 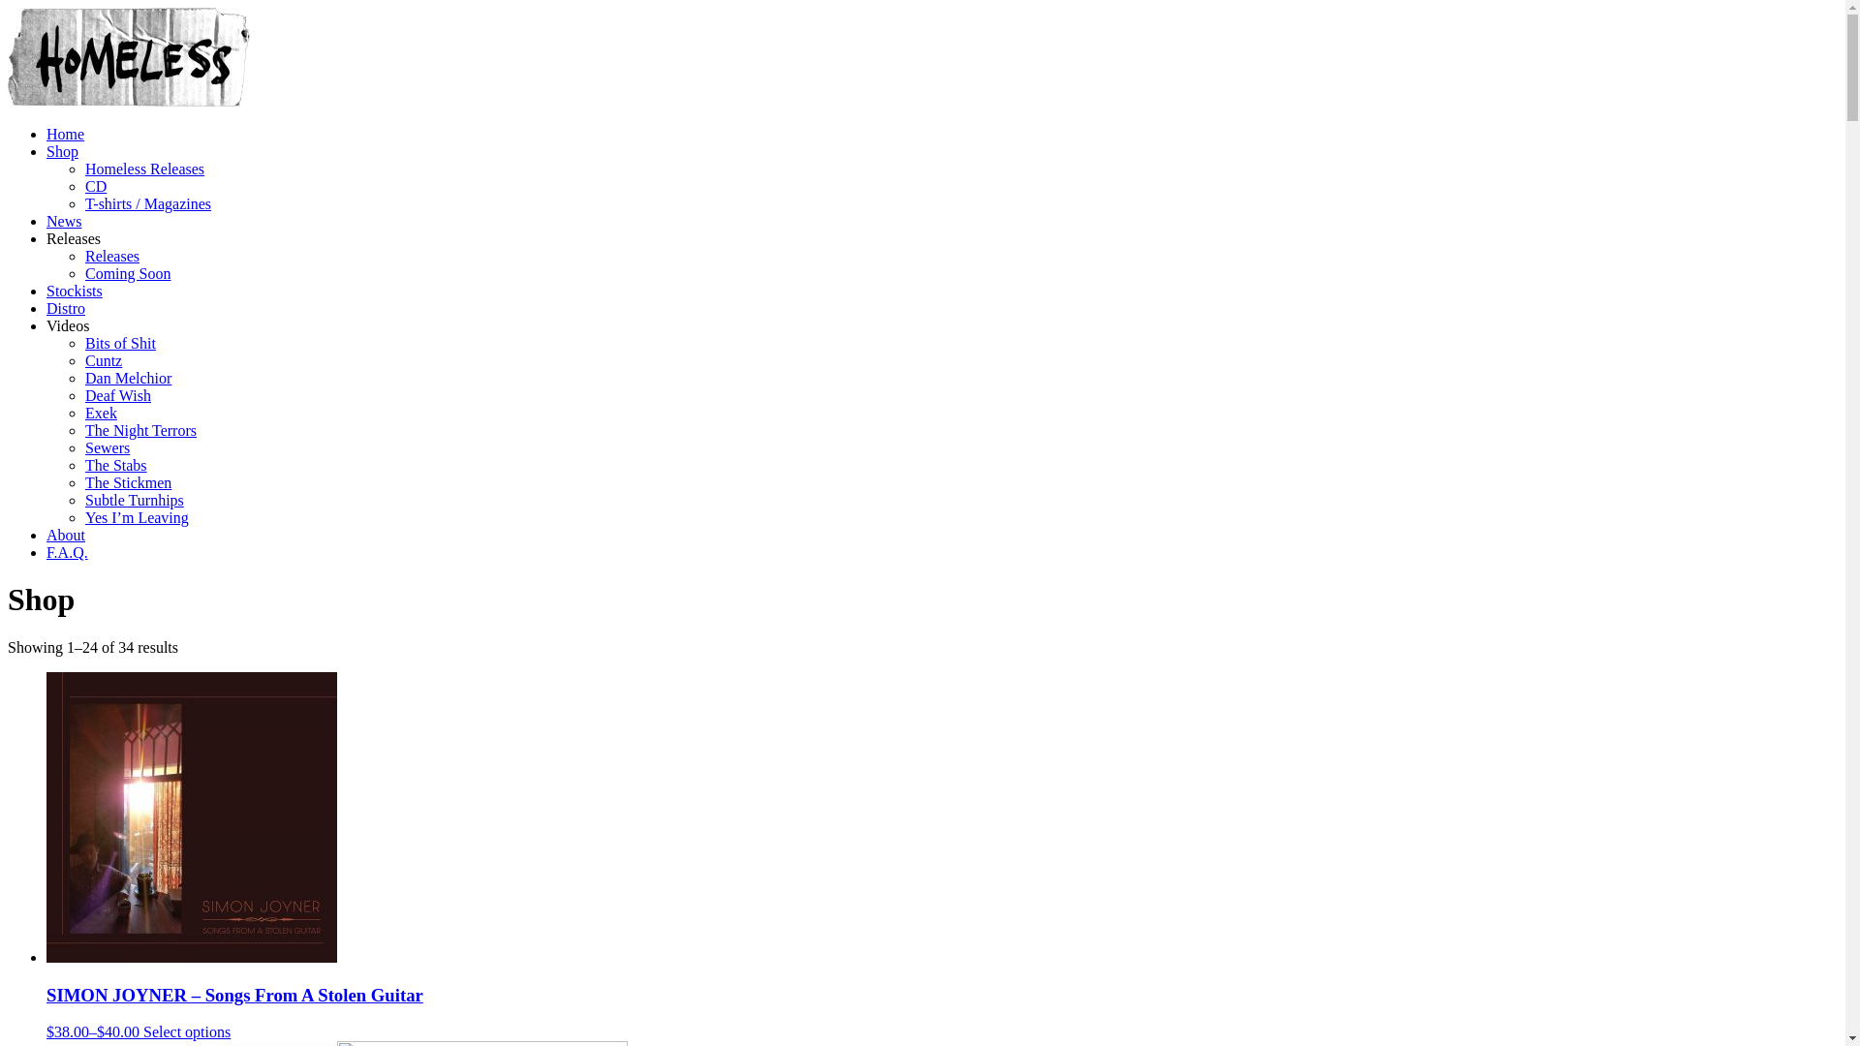 I want to click on Coming Soon, so click(x=128, y=273).